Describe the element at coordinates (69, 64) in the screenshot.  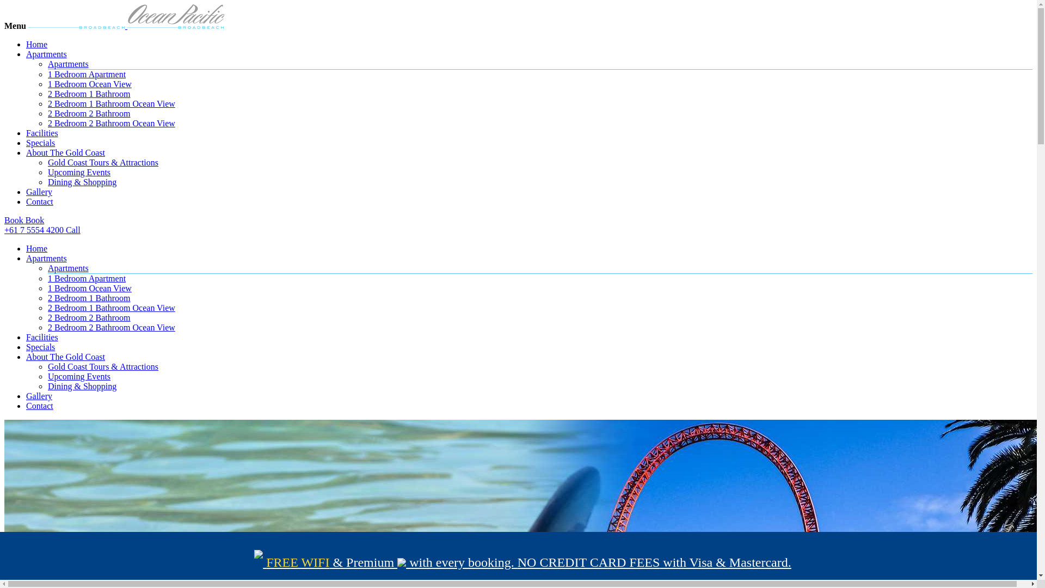
I see `Apartments` at that location.